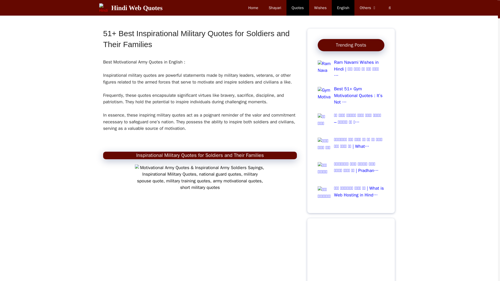  I want to click on Hindi Web Quotes, so click(137, 8).